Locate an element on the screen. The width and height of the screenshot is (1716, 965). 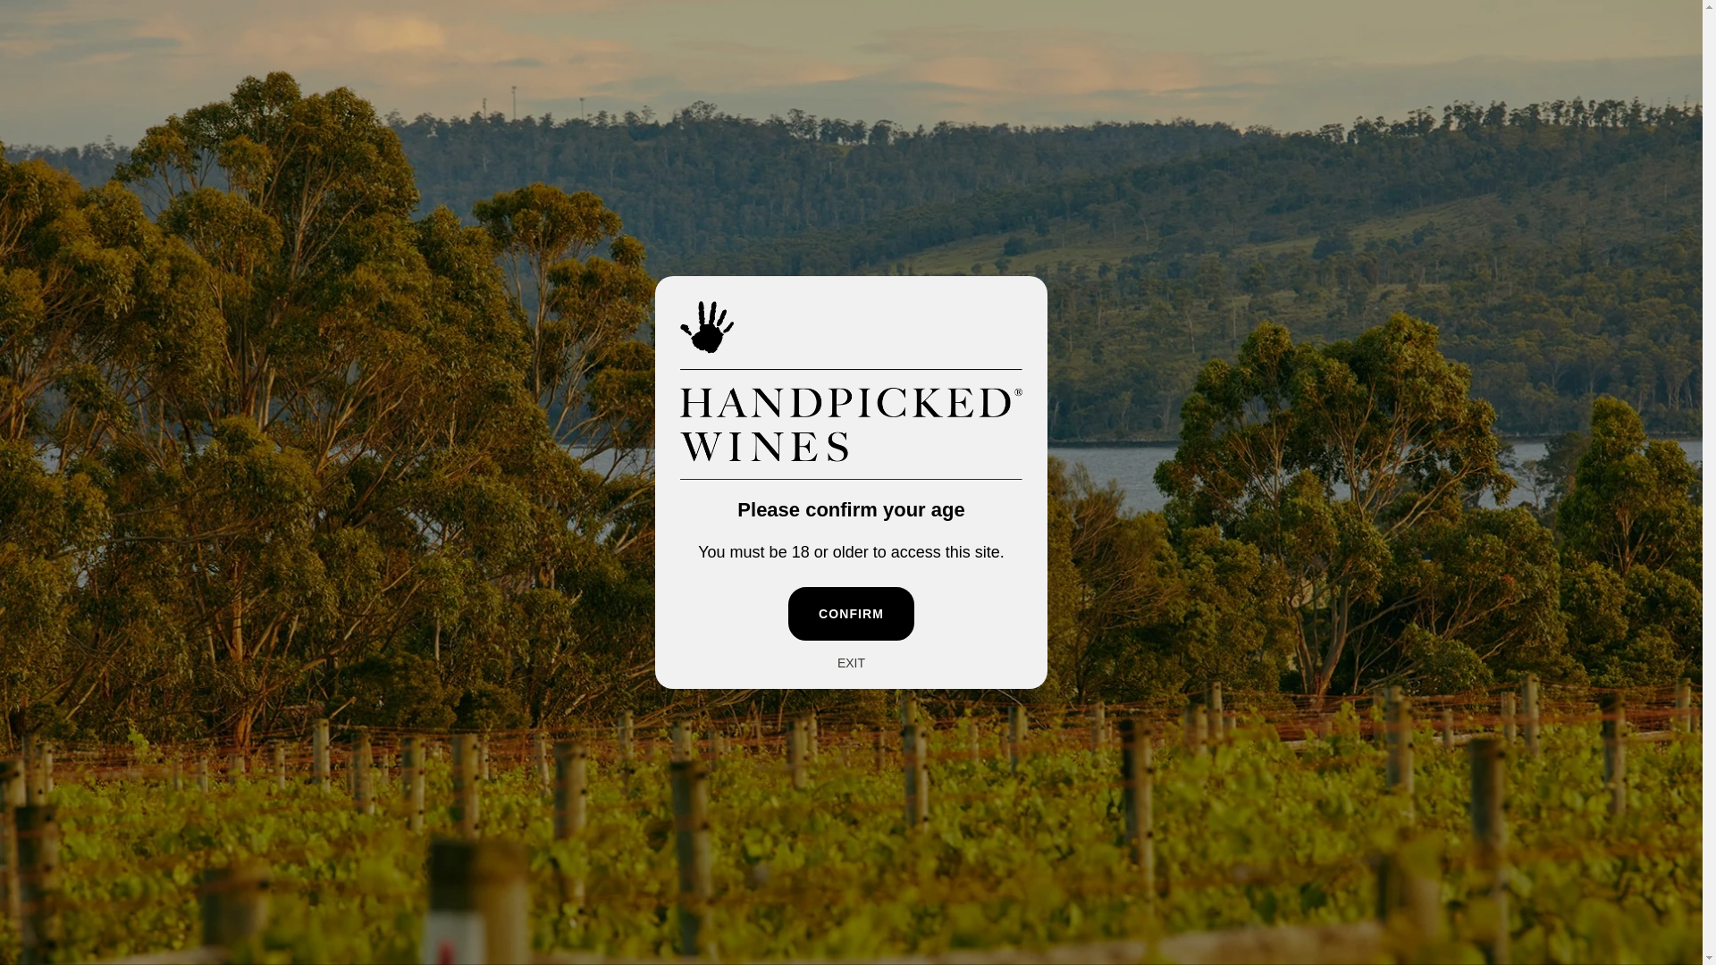
Search is located at coordinates (1572, 90).